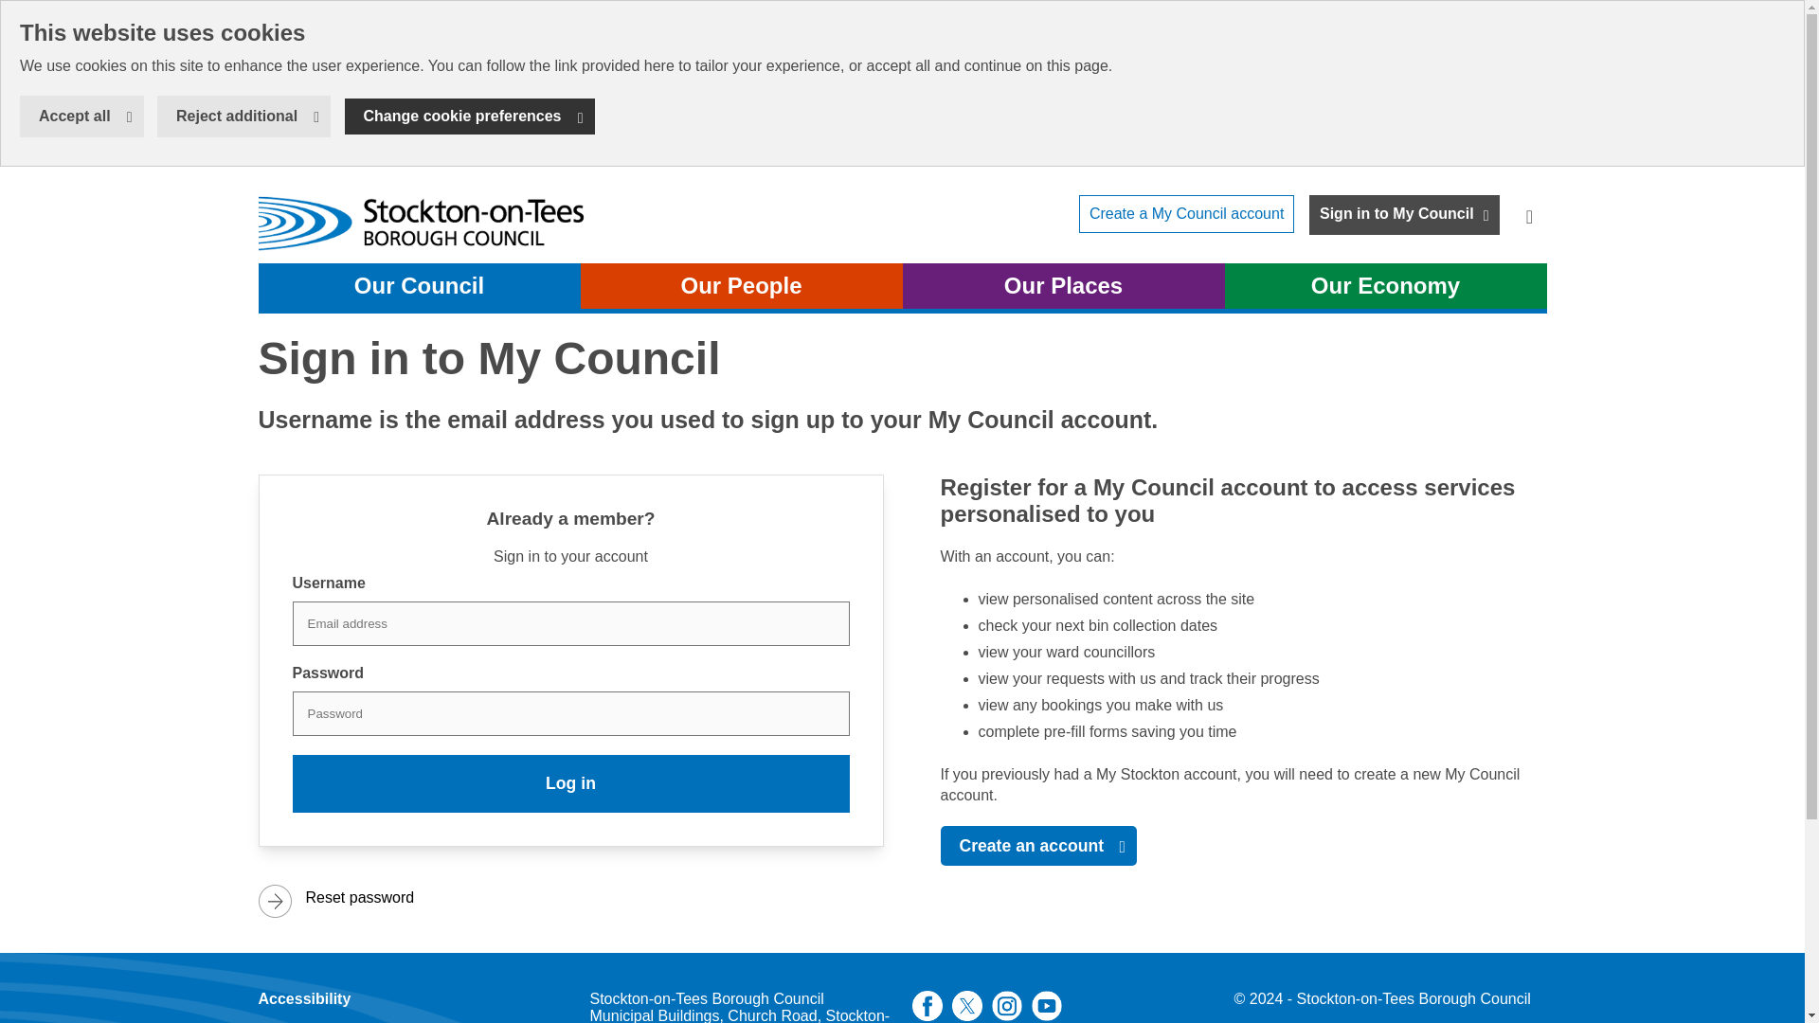  Describe the element at coordinates (1186, 214) in the screenshot. I see `Log in` at that location.